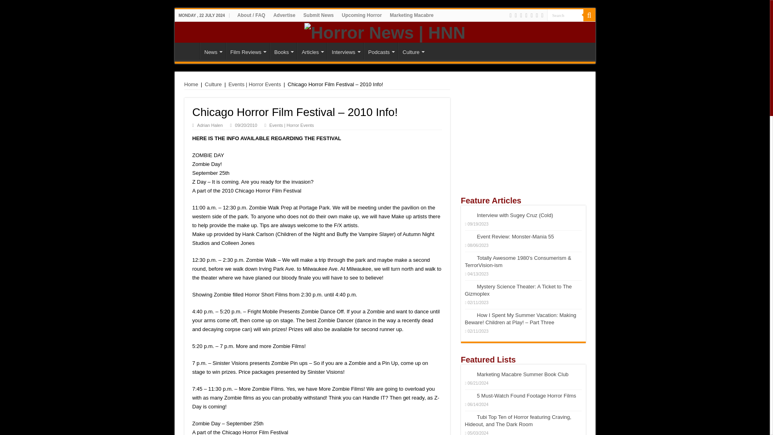  What do you see at coordinates (411, 15) in the screenshot?
I see `Marketing Macabre` at bounding box center [411, 15].